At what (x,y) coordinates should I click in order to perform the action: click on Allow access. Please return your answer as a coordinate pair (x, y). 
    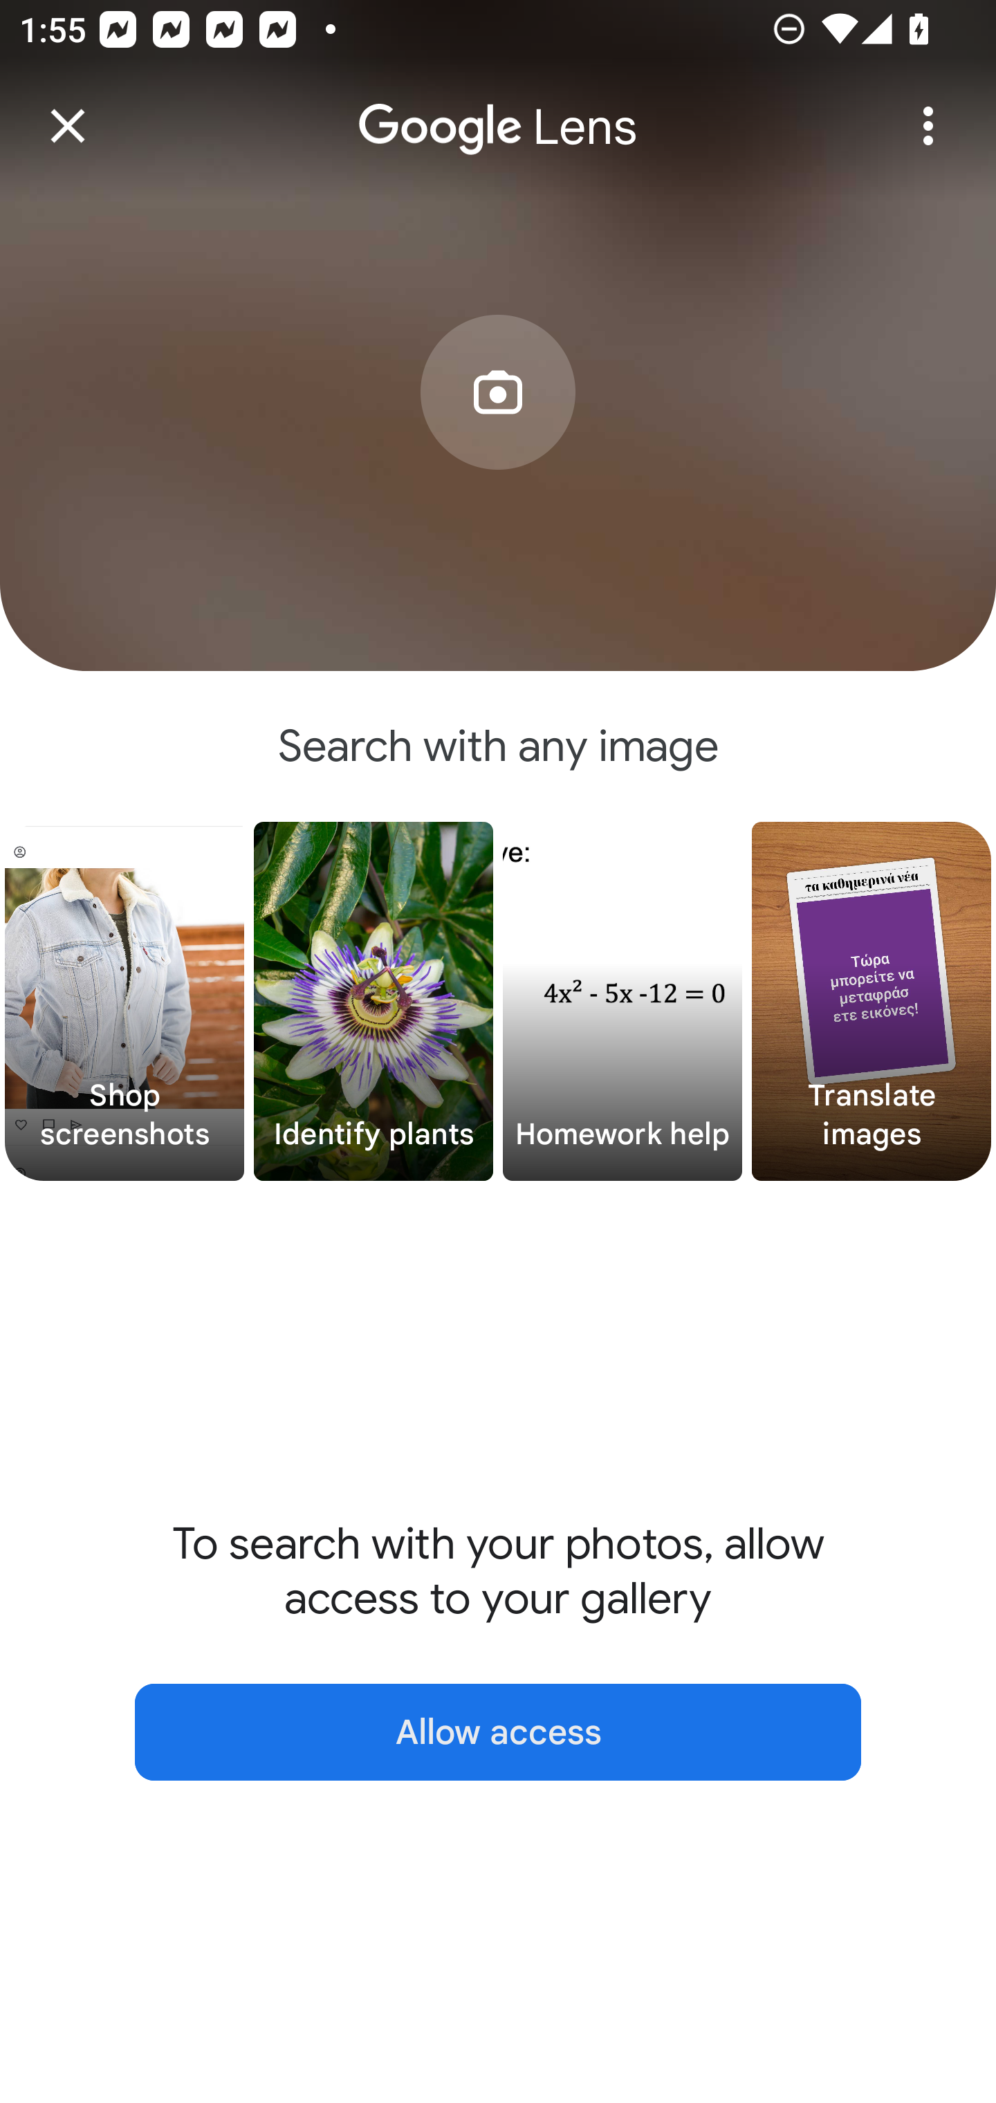
    Looking at the image, I should click on (498, 1732).